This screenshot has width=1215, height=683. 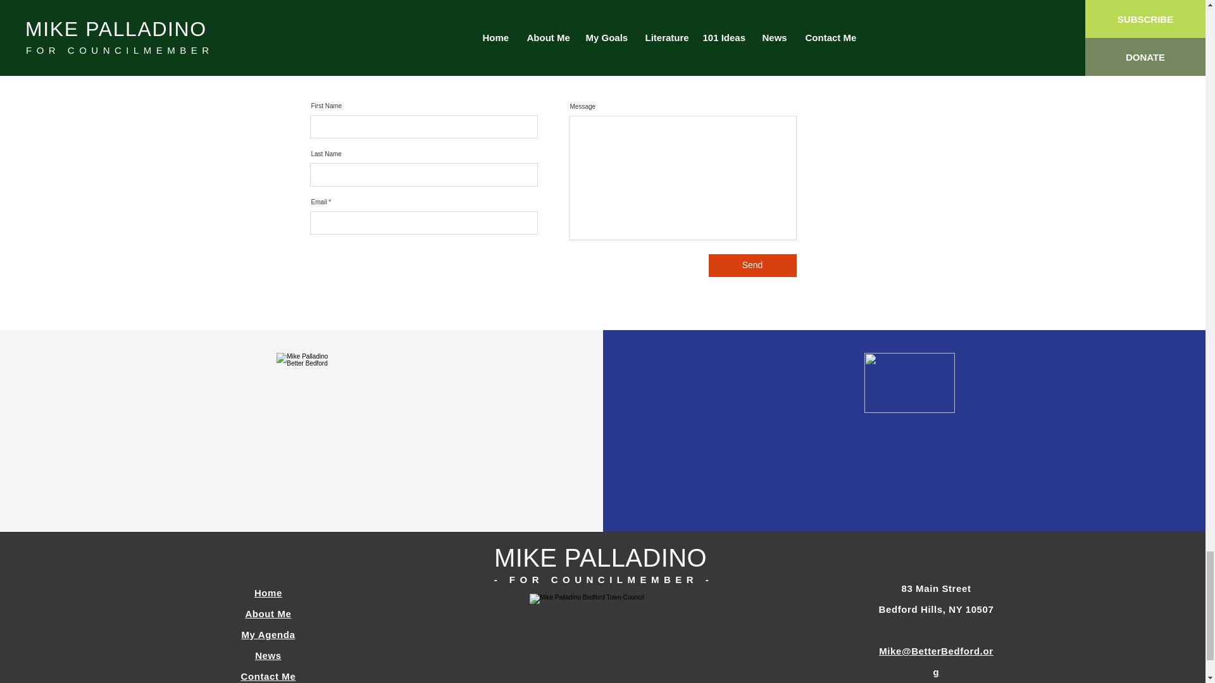 What do you see at coordinates (268, 593) in the screenshot?
I see `Home` at bounding box center [268, 593].